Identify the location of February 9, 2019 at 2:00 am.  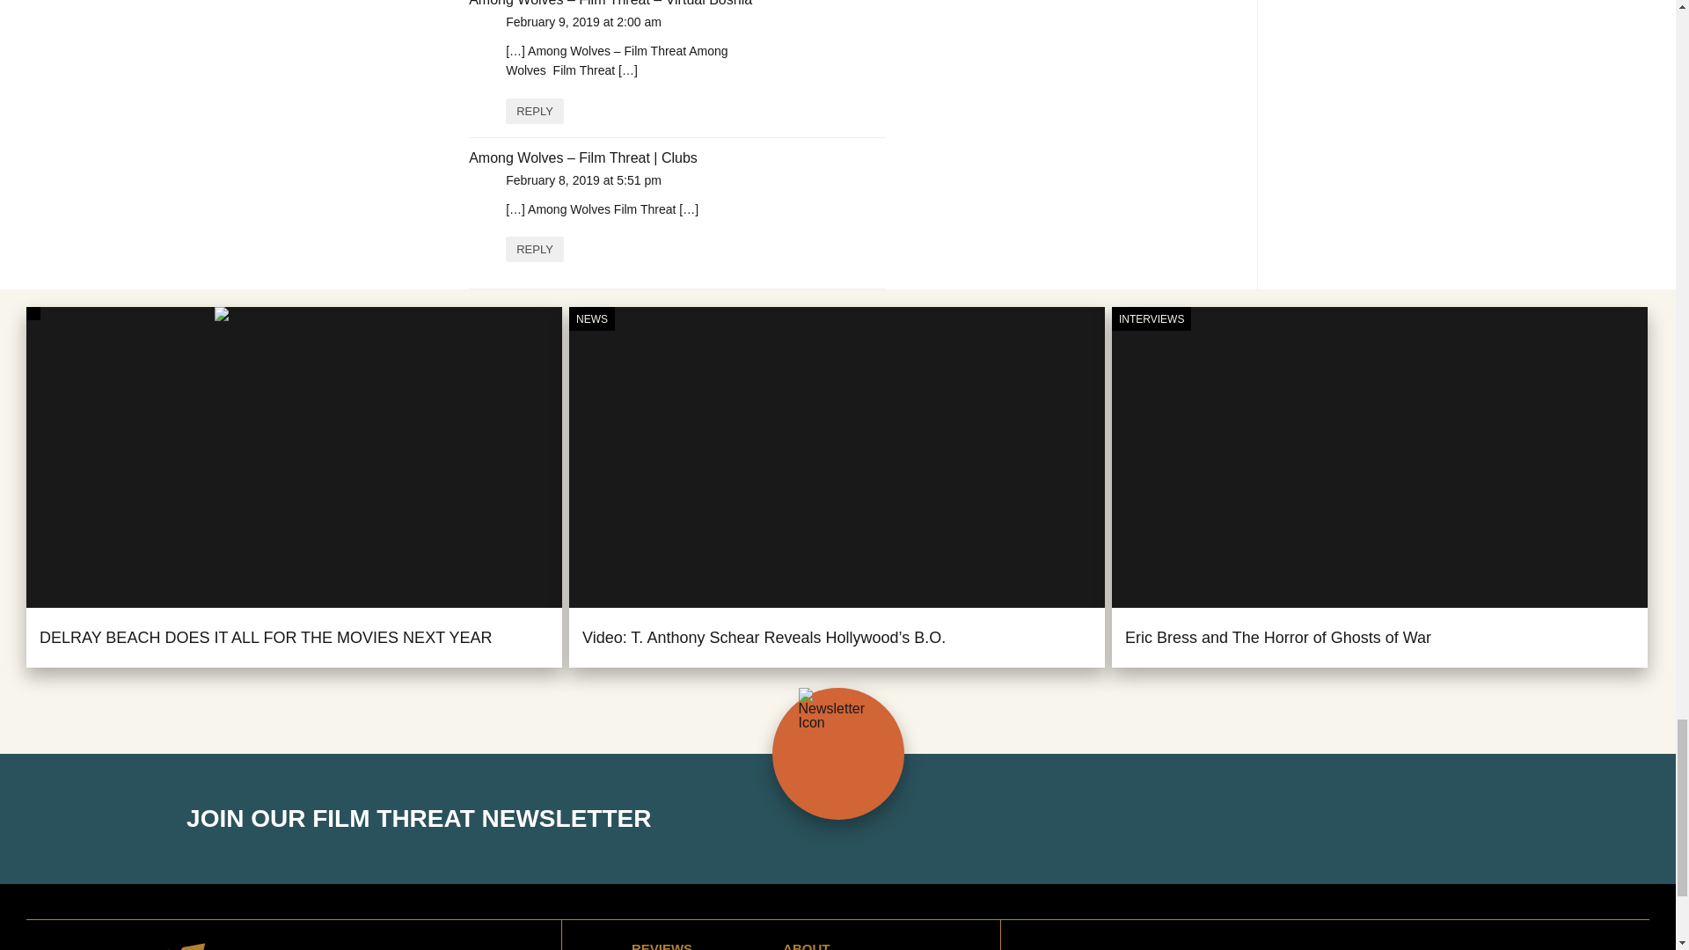
(583, 22).